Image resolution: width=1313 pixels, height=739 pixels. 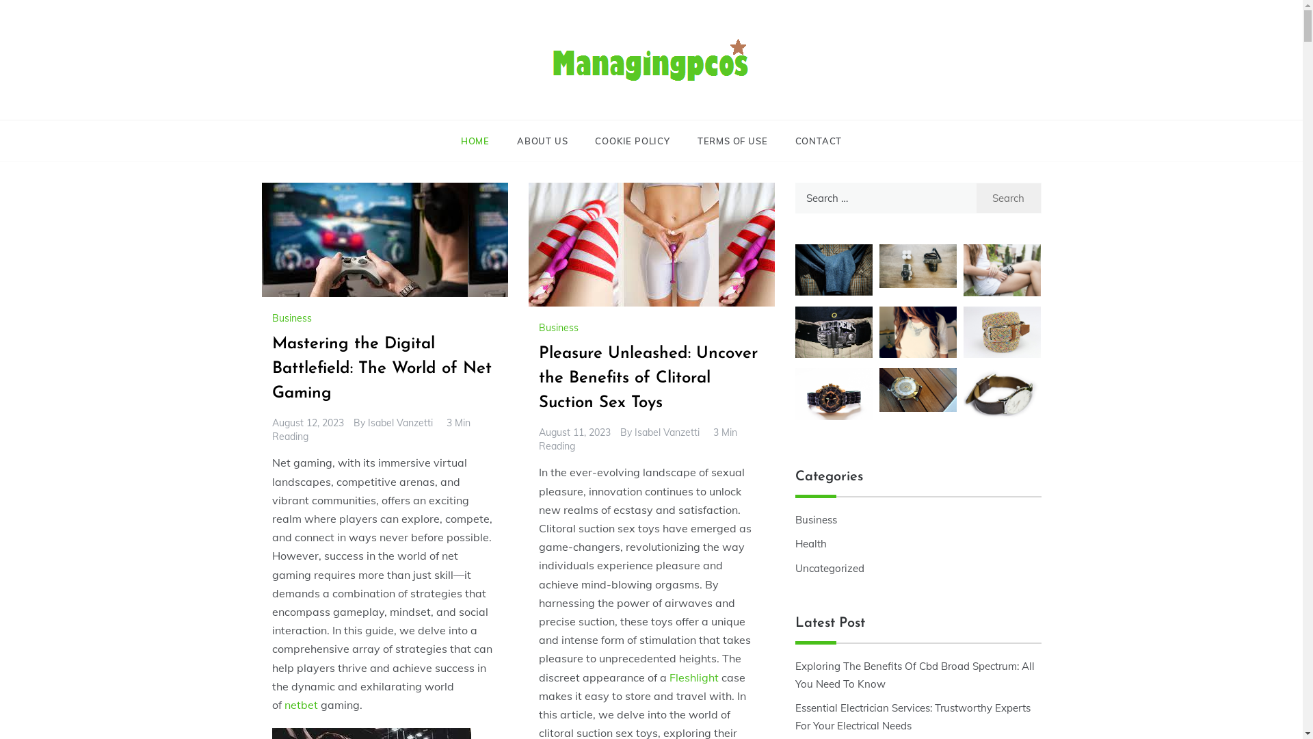 What do you see at coordinates (542, 141) in the screenshot?
I see `ABOUT US` at bounding box center [542, 141].